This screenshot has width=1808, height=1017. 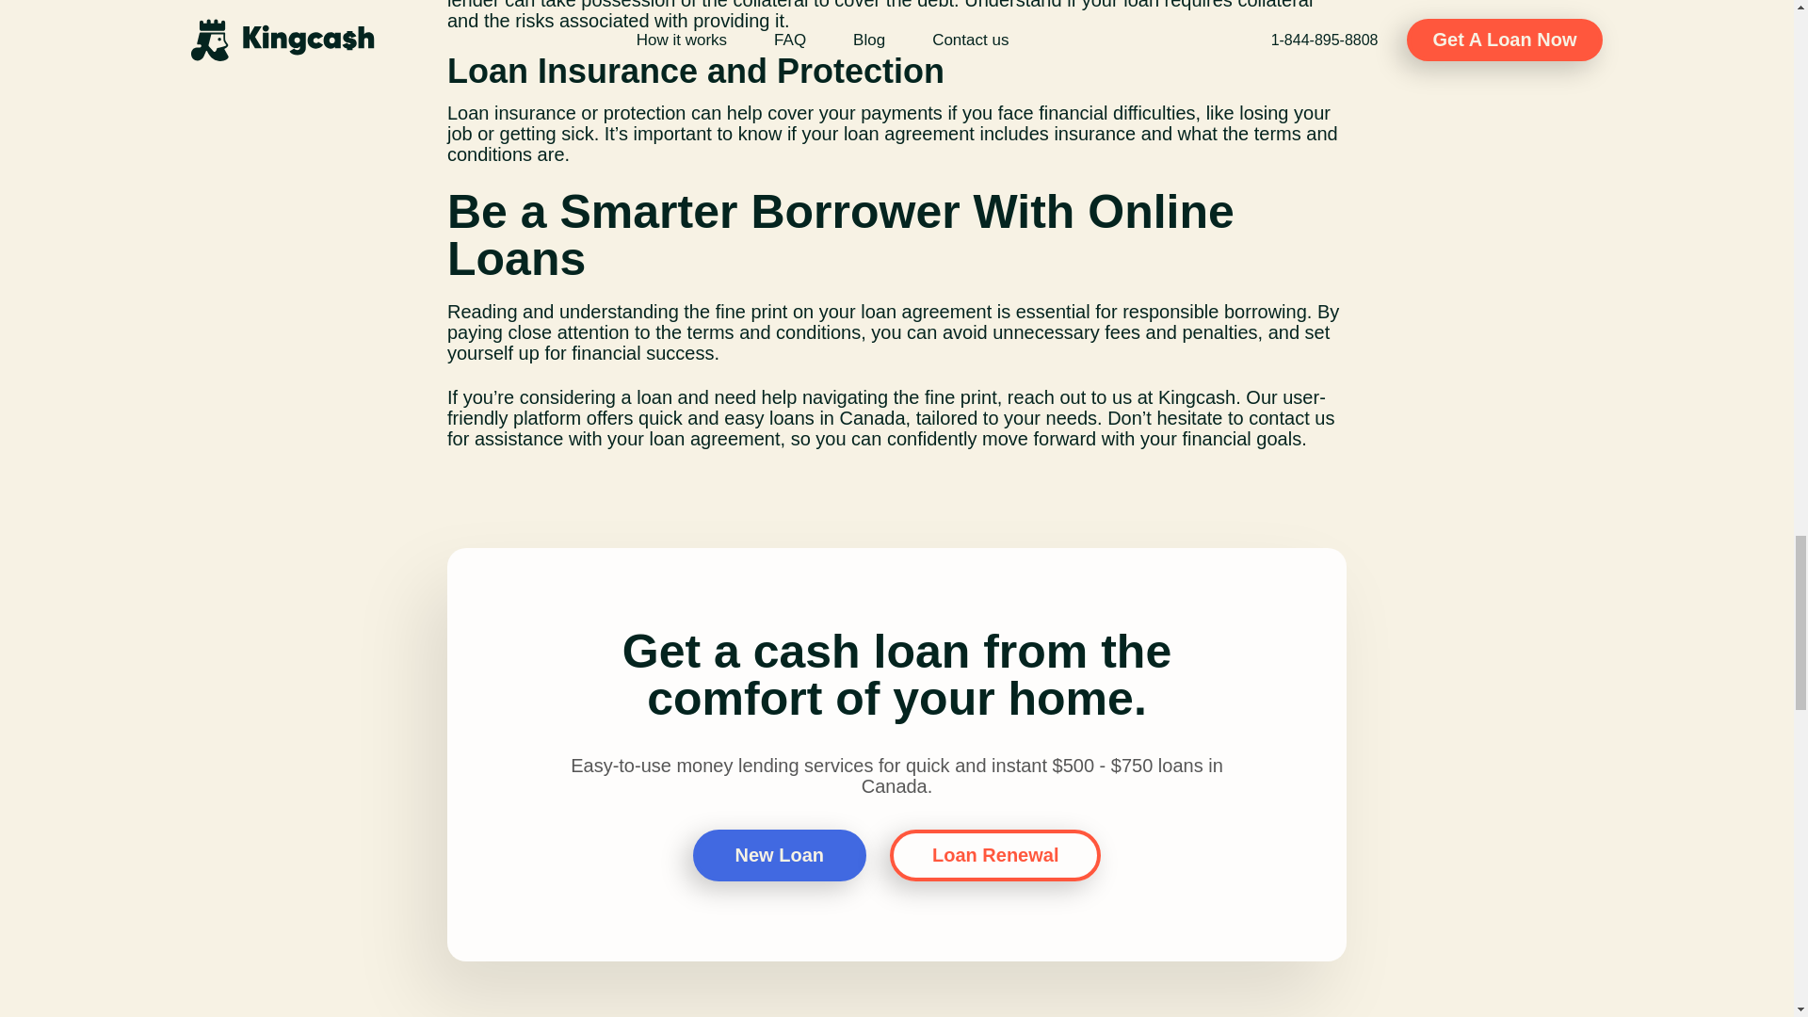 What do you see at coordinates (994, 855) in the screenshot?
I see `Loan Renewal` at bounding box center [994, 855].